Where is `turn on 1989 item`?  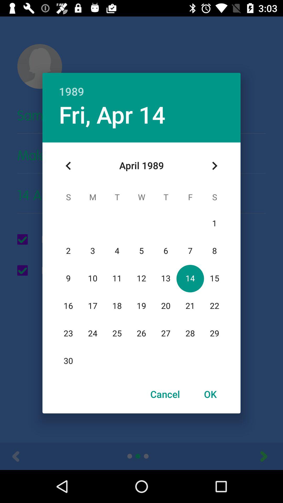
turn on 1989 item is located at coordinates (141, 86).